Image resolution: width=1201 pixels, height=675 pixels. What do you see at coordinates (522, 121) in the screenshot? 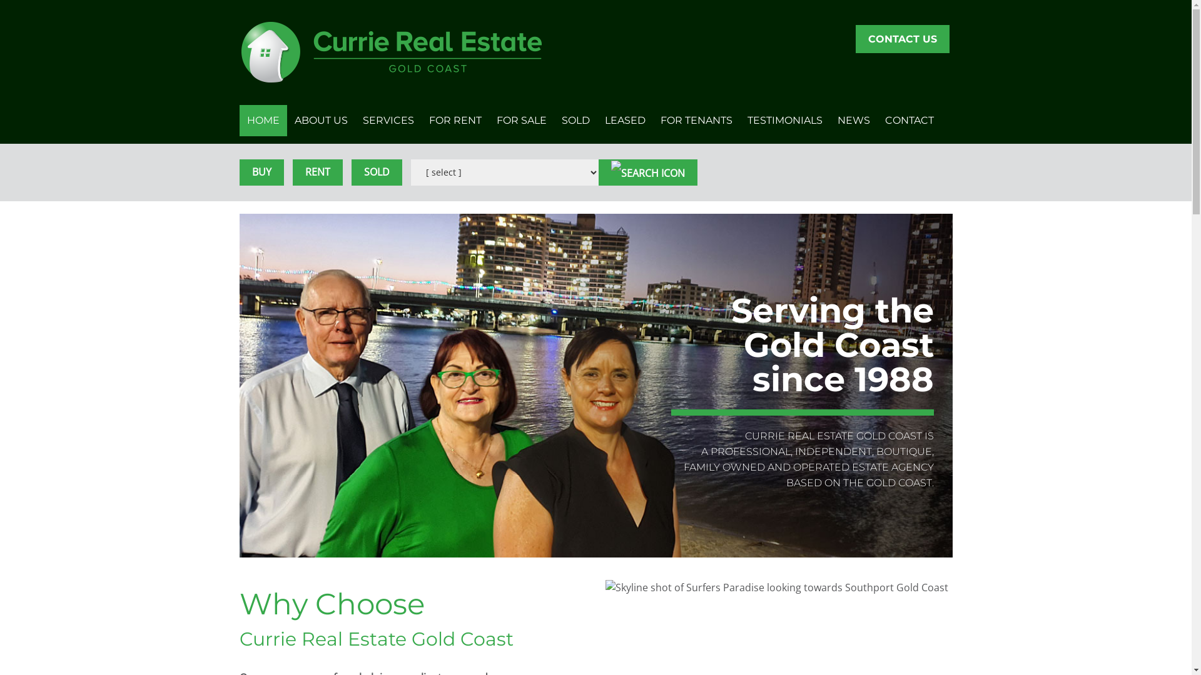
I see `FOR SALE` at bounding box center [522, 121].